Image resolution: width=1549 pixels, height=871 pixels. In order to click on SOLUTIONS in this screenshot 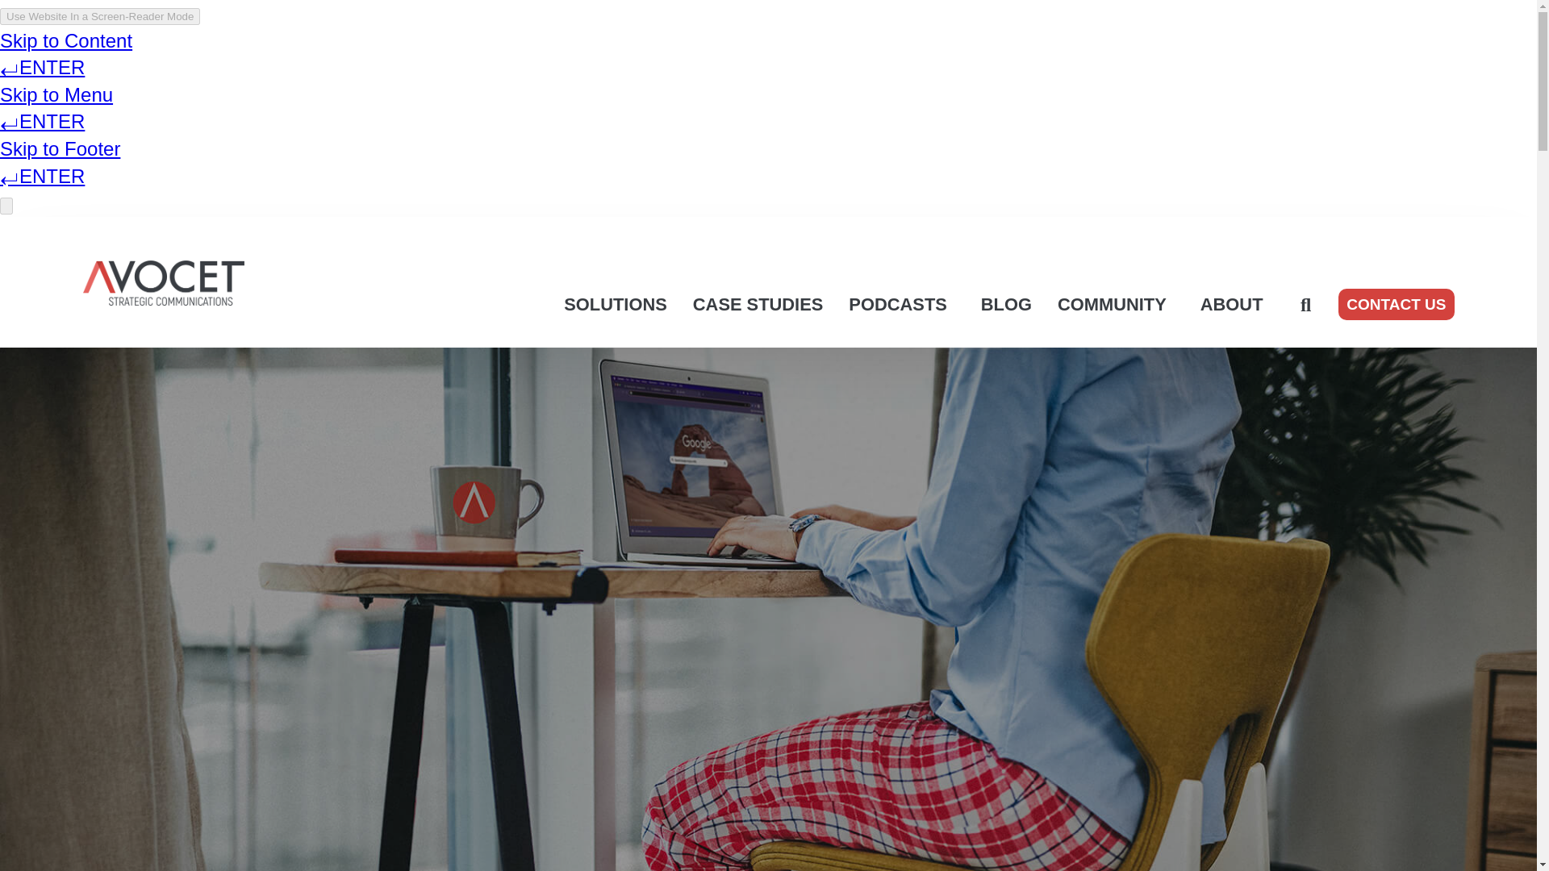, I will do `click(615, 305)`.